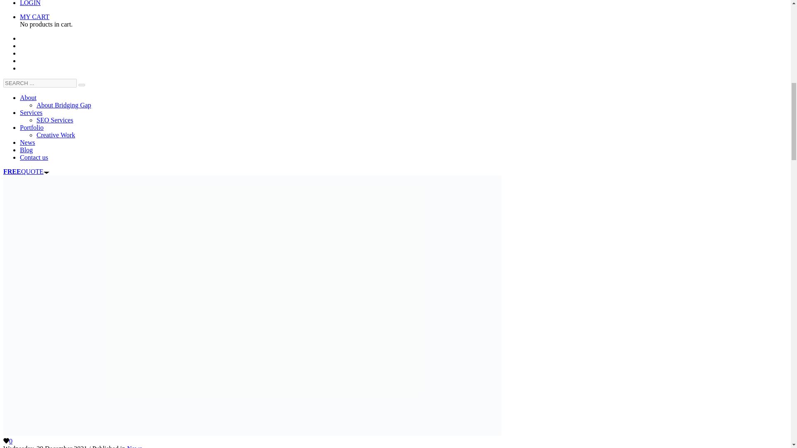 The height and width of the screenshot is (448, 797). Describe the element at coordinates (30, 3) in the screenshot. I see `LOGIN` at that location.